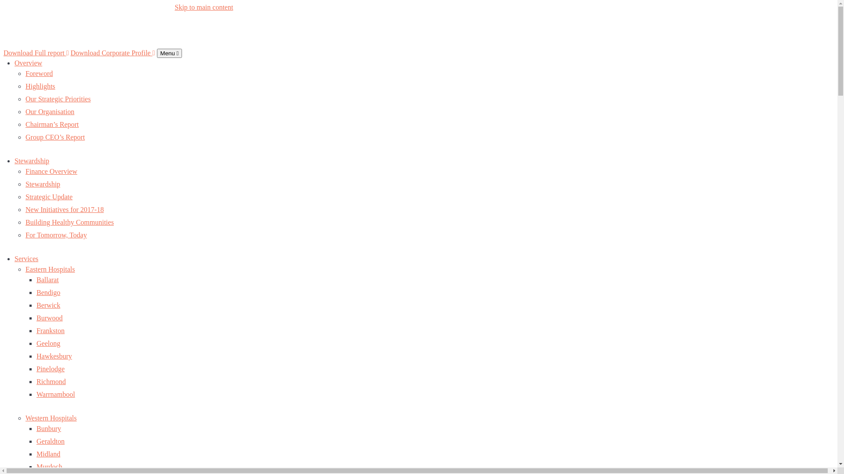 The image size is (844, 474). Describe the element at coordinates (50, 318) in the screenshot. I see `Burwood` at that location.